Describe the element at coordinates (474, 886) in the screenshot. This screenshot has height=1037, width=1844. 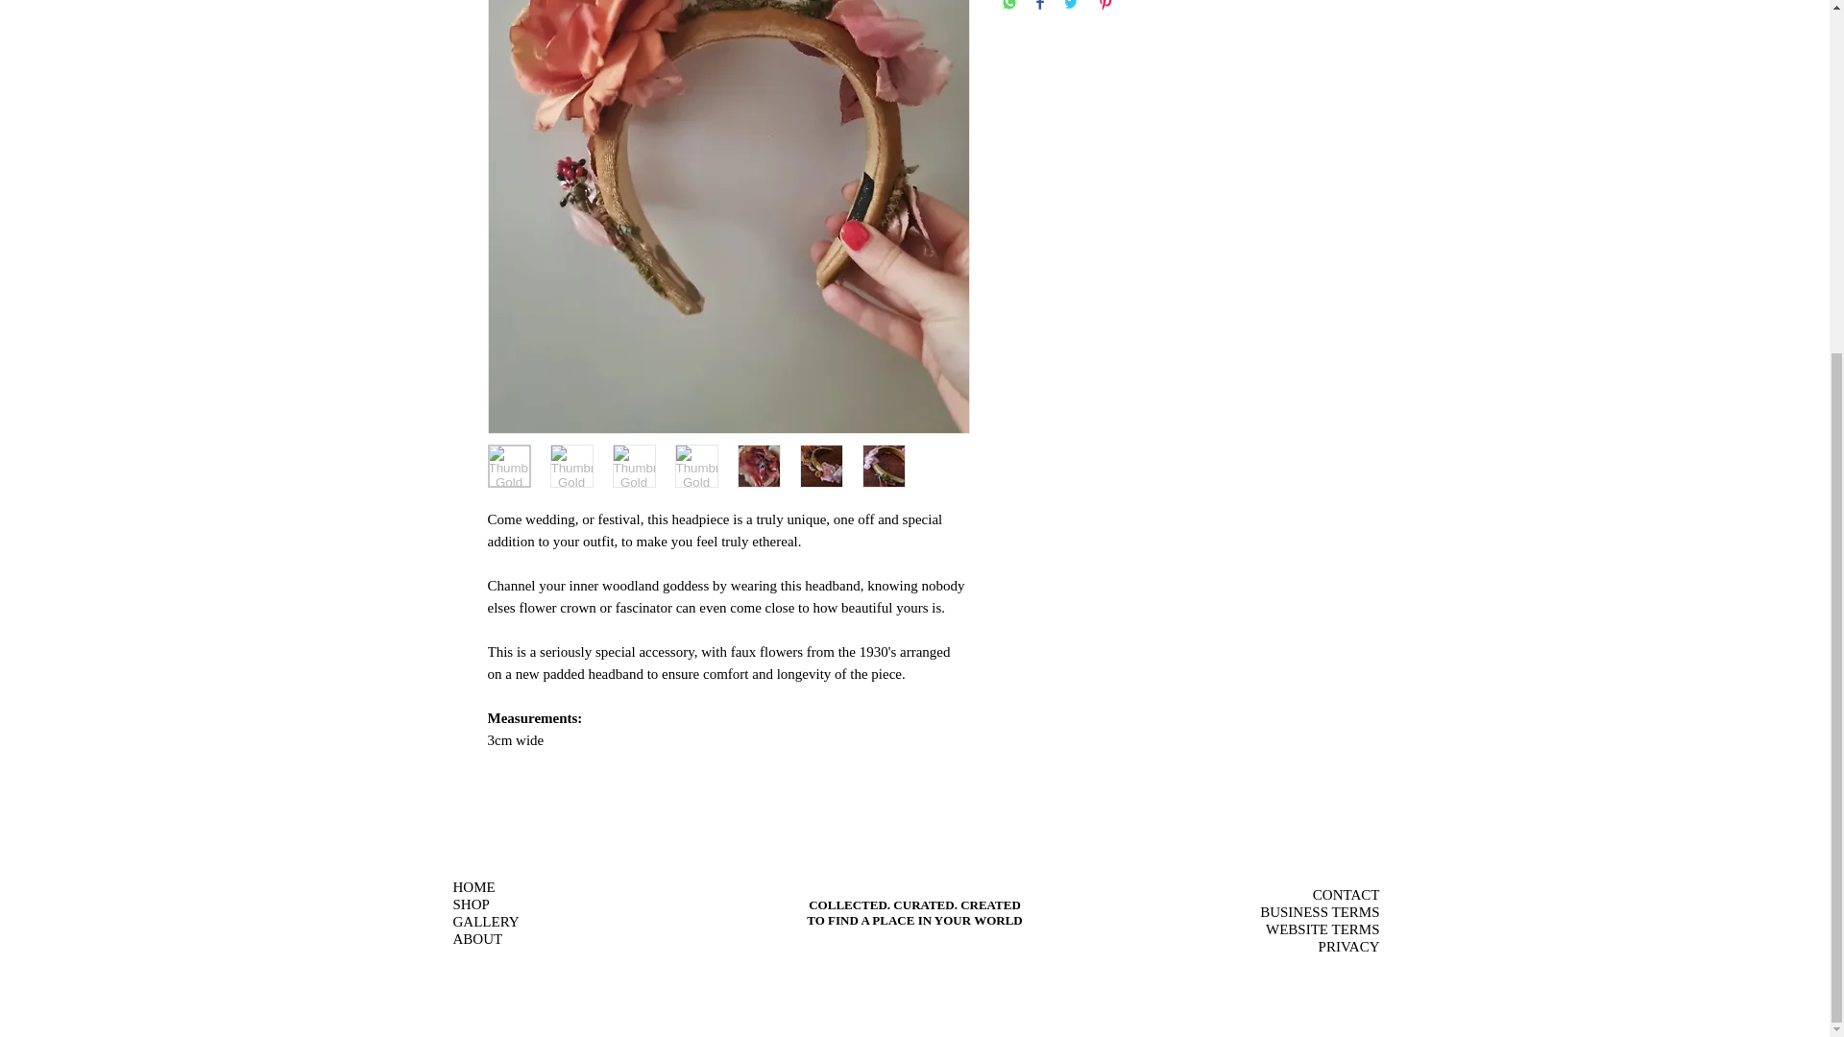
I see `HOME` at that location.